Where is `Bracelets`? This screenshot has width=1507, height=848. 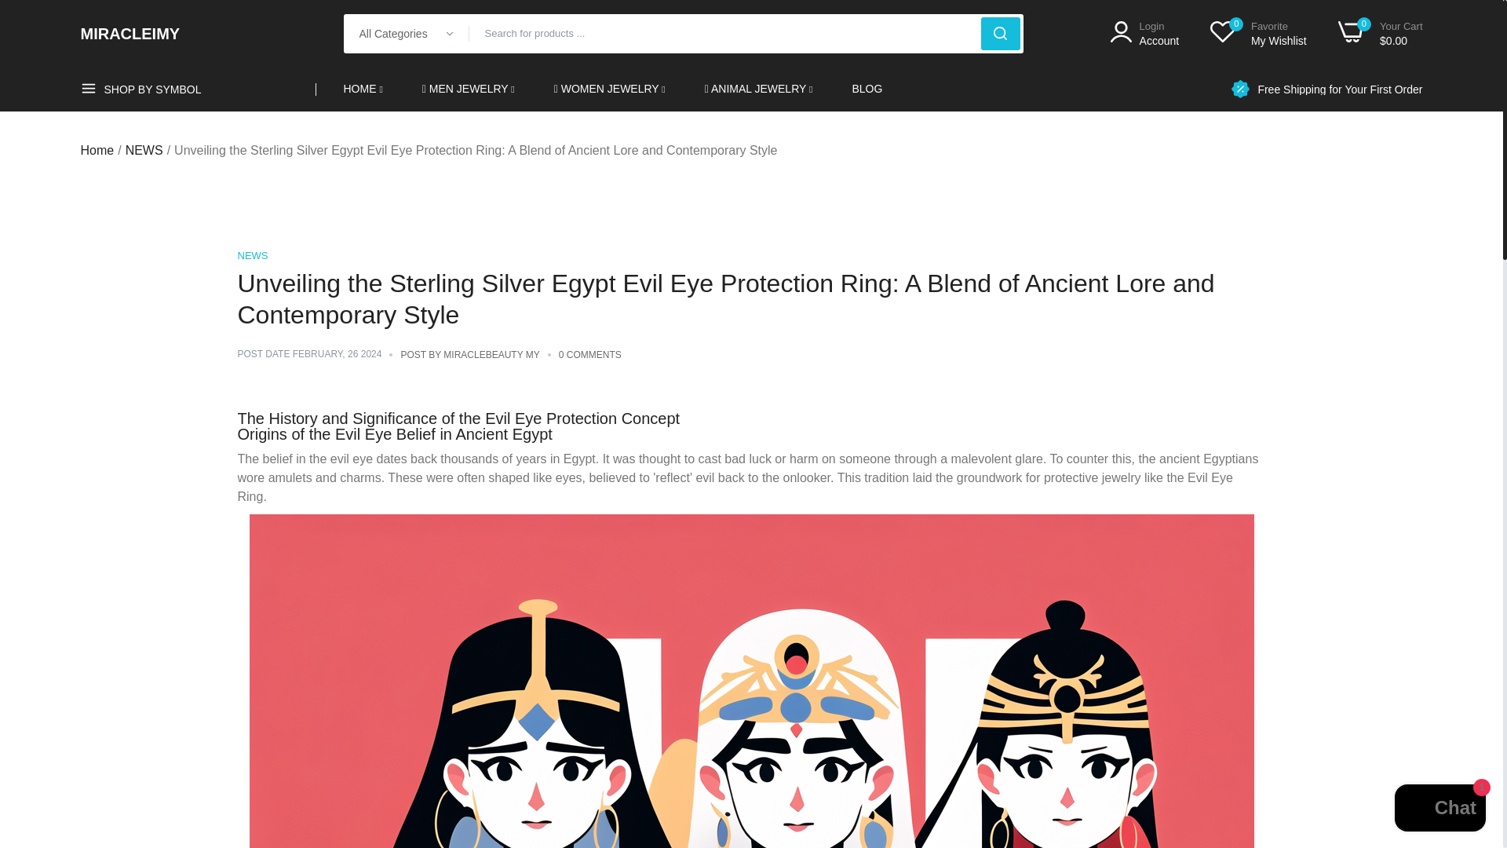 Bracelets is located at coordinates (410, 437).